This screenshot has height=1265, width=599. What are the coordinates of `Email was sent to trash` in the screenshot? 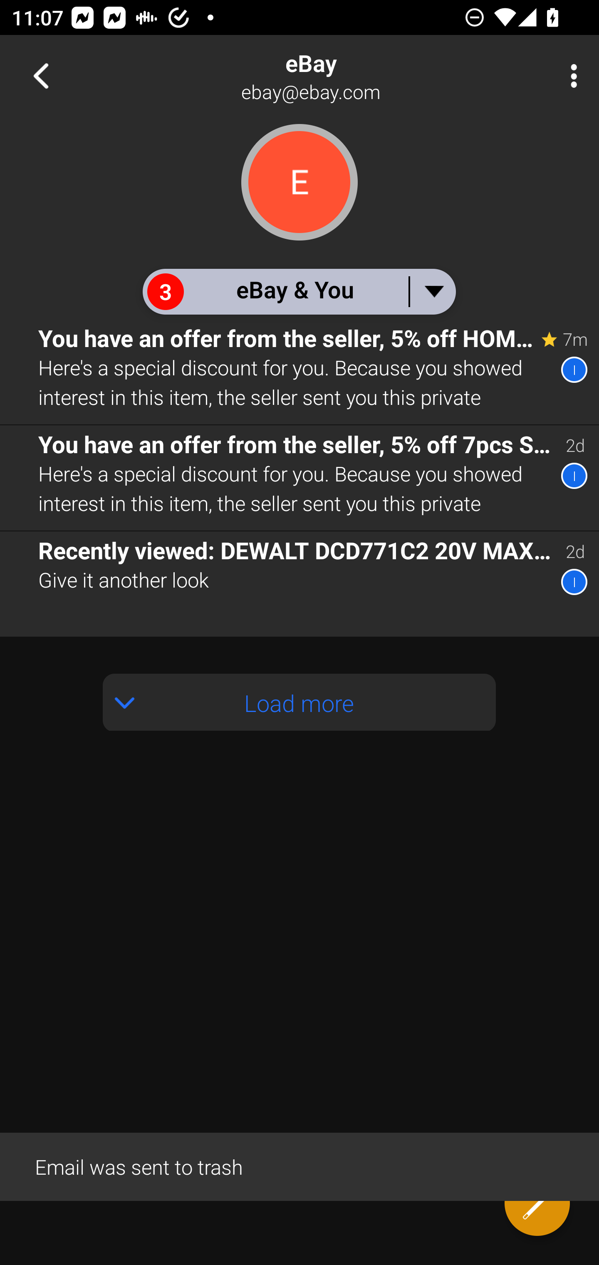 It's located at (299, 1166).